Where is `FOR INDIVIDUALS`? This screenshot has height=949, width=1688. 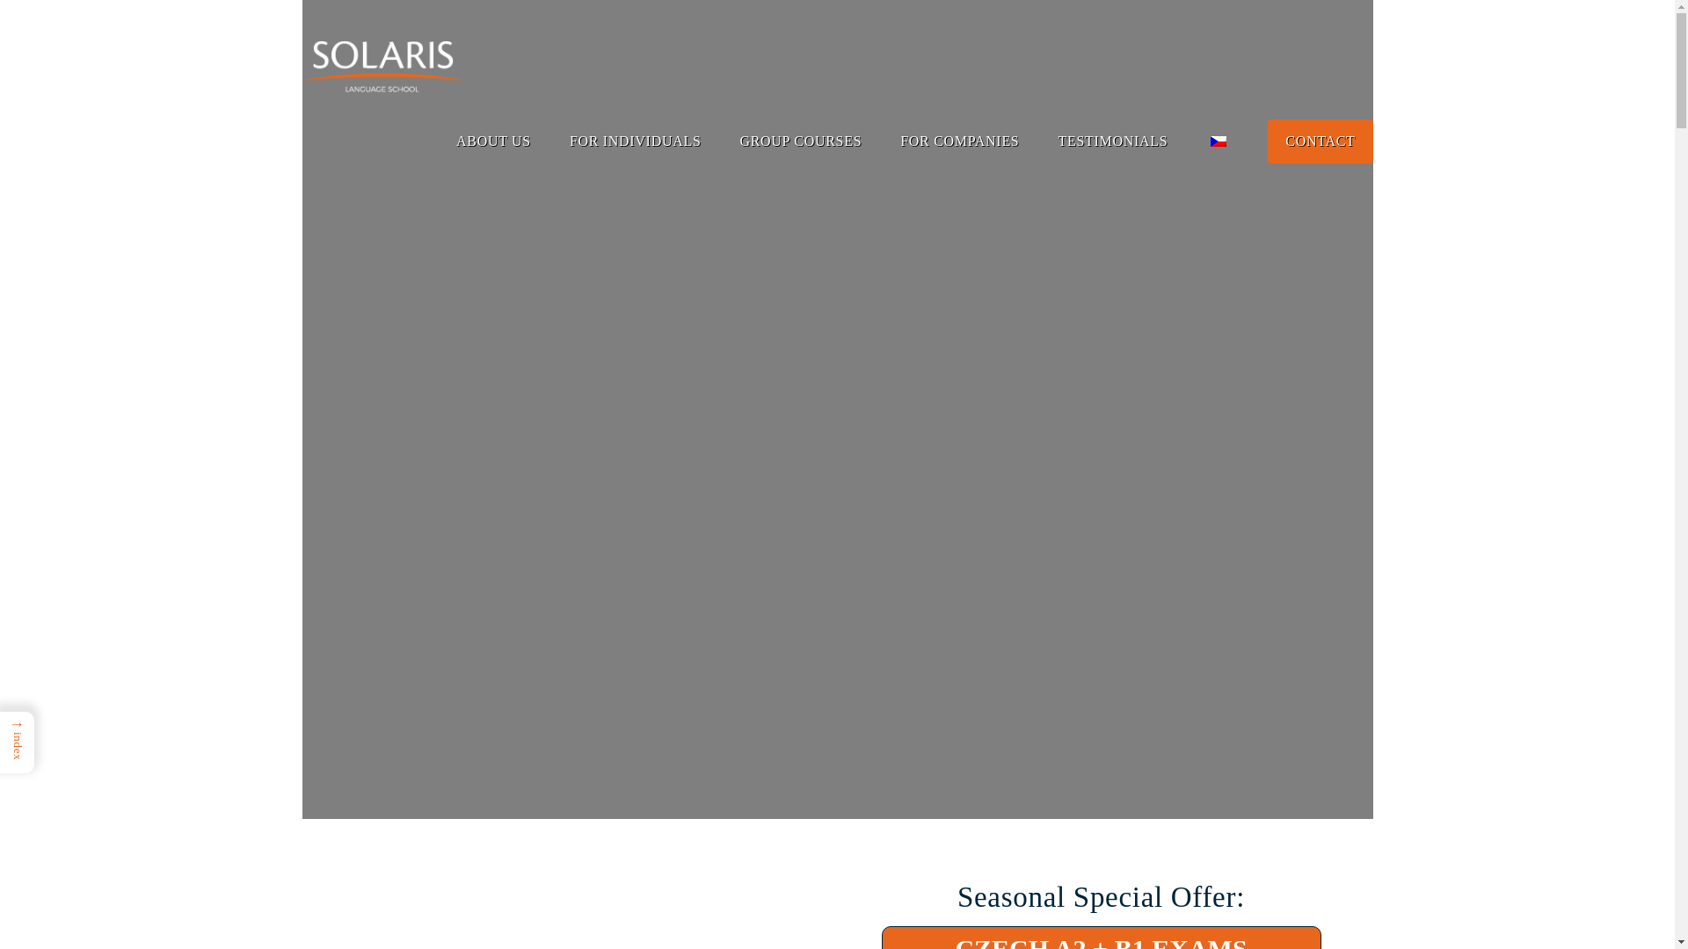 FOR INDIVIDUALS is located at coordinates (635, 141).